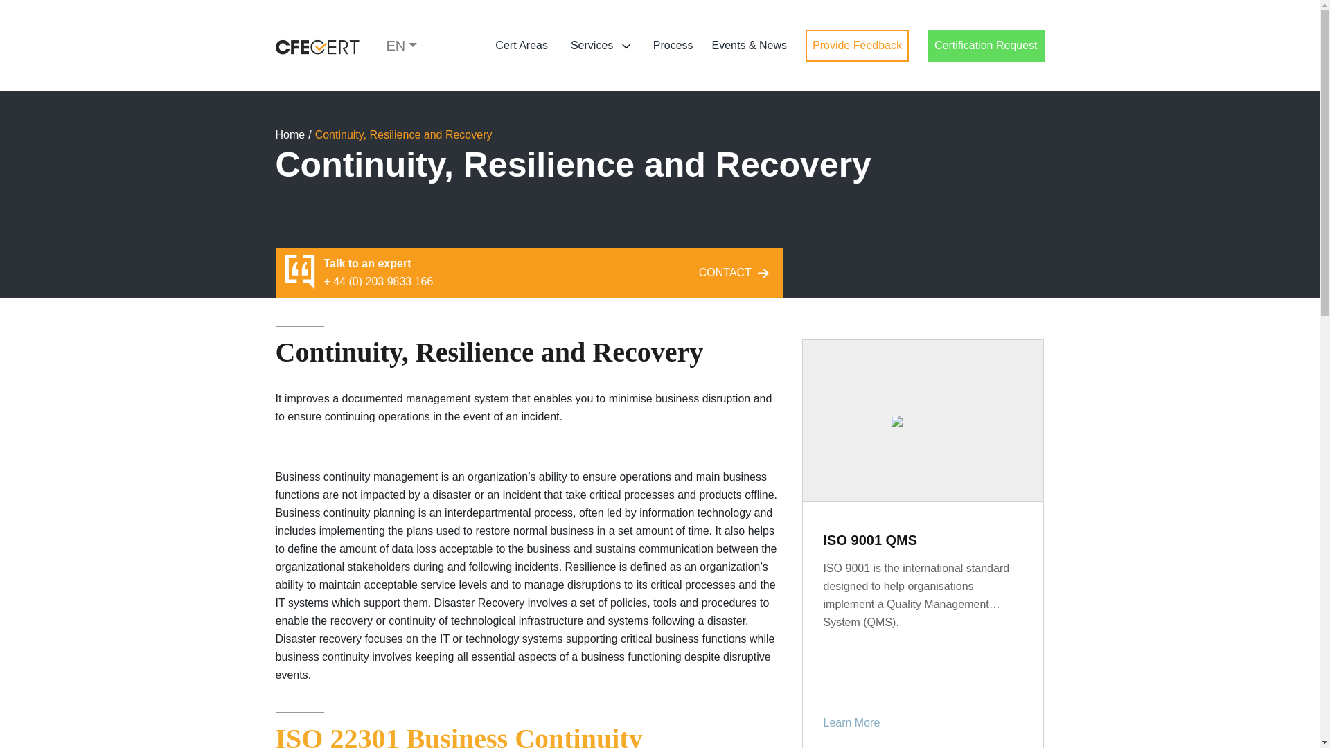 The width and height of the screenshot is (1330, 748). Describe the element at coordinates (857, 46) in the screenshot. I see `Provide Feedback` at that location.